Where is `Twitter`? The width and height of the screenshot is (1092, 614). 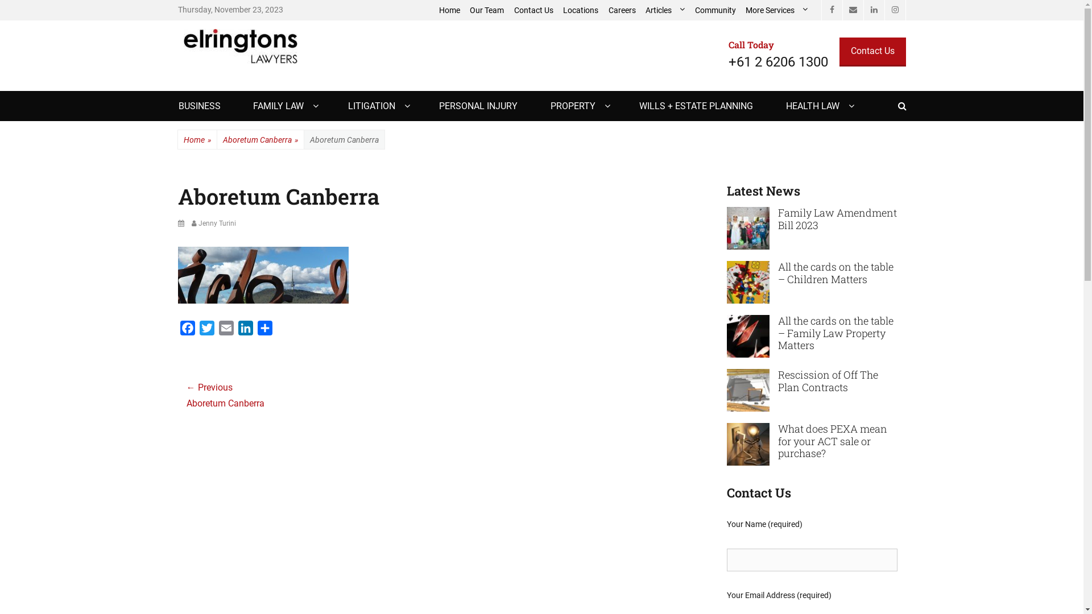
Twitter is located at coordinates (206, 330).